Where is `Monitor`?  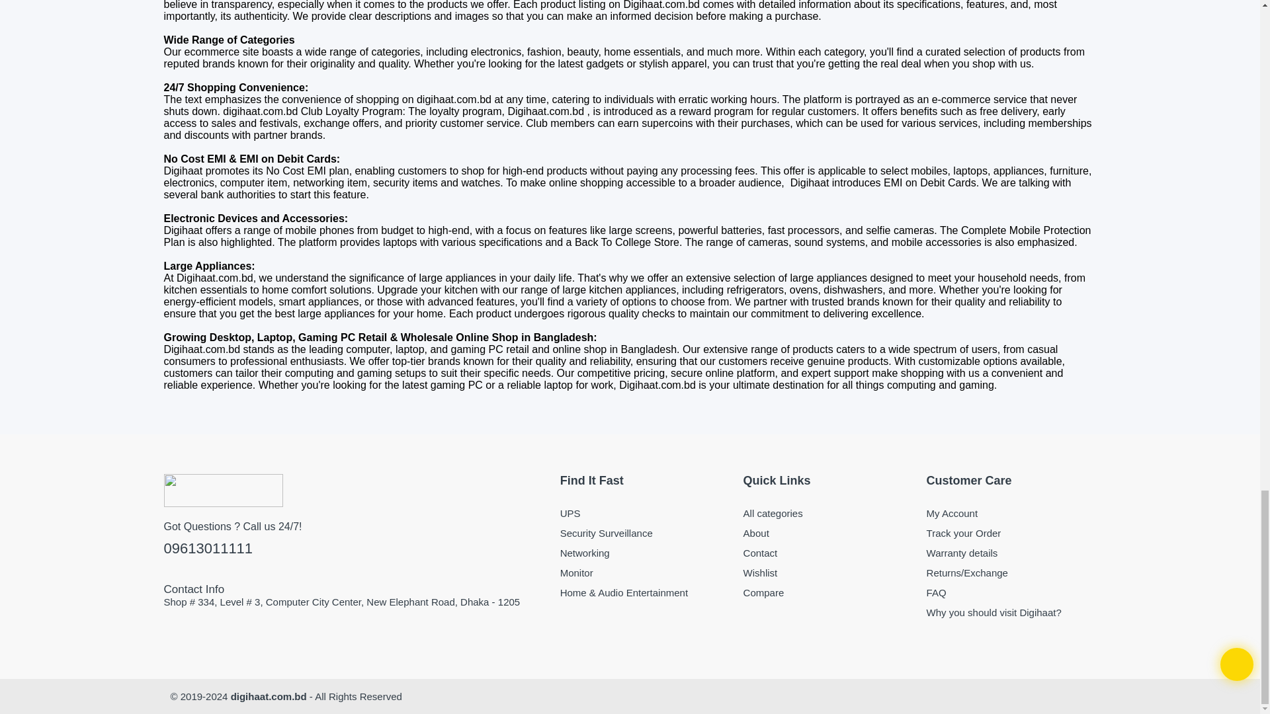
Monitor is located at coordinates (645, 573).